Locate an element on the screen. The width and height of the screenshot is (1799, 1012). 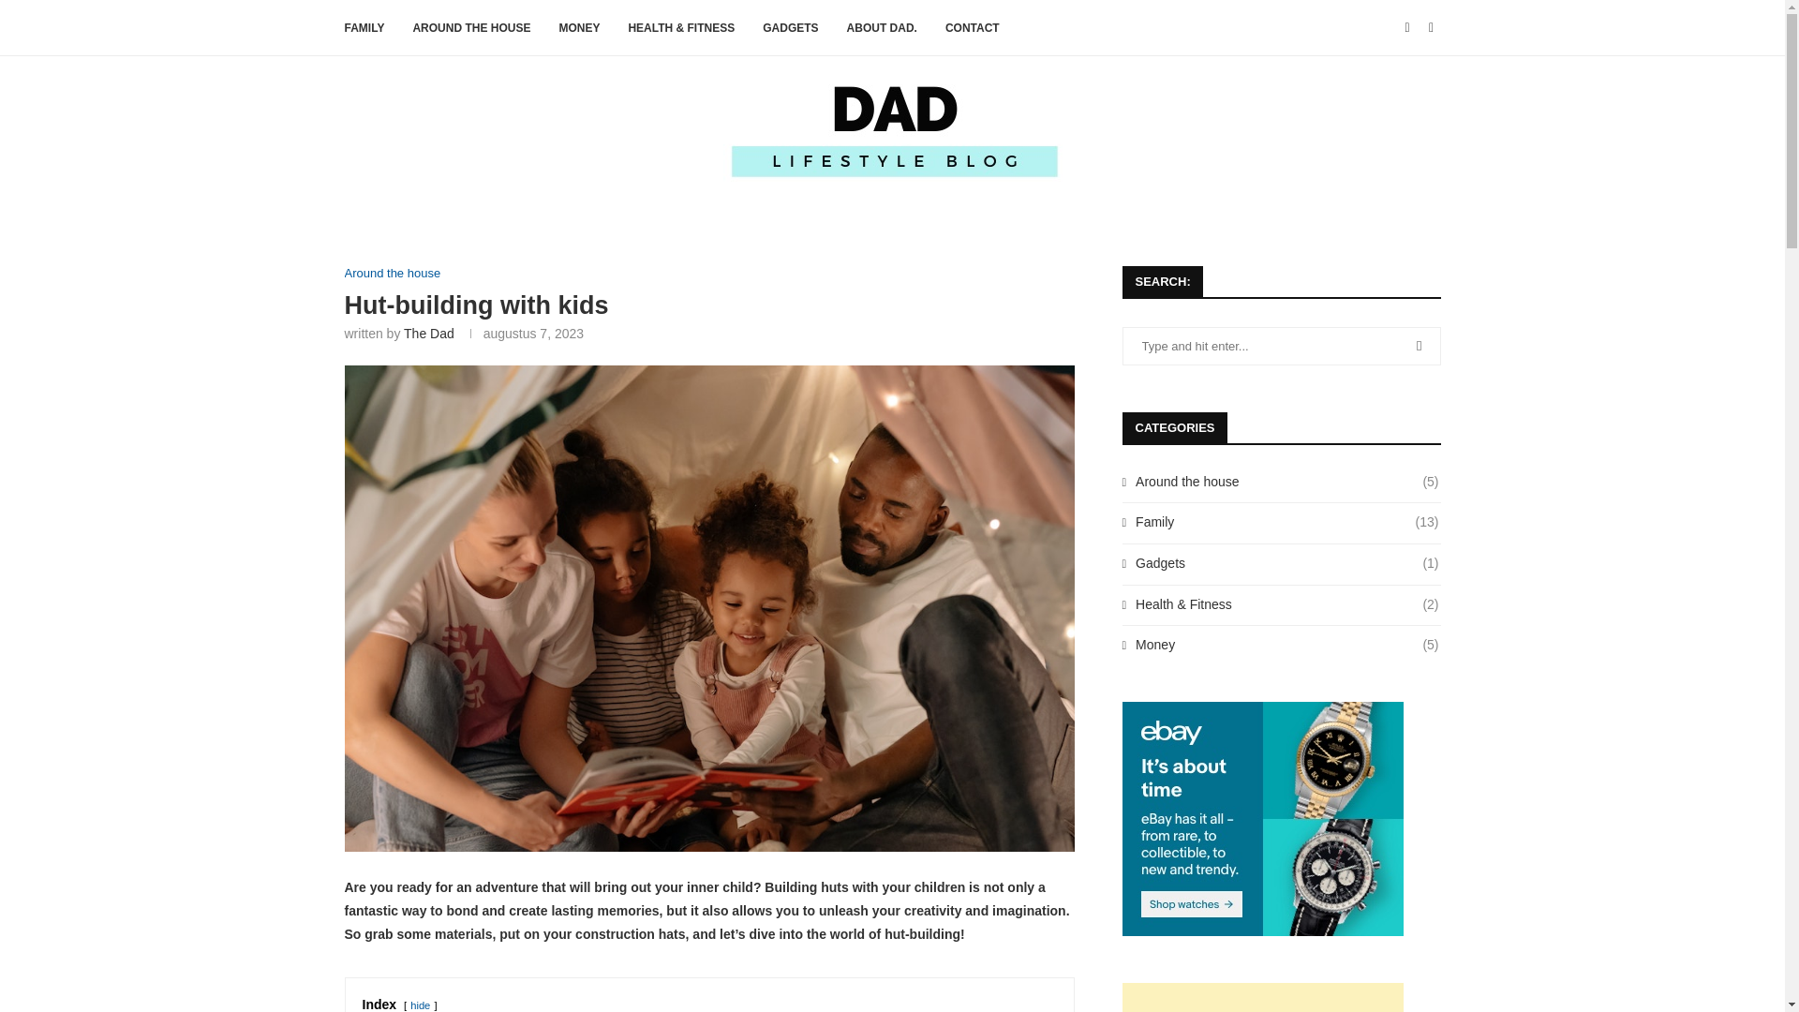
Around the house is located at coordinates (393, 274).